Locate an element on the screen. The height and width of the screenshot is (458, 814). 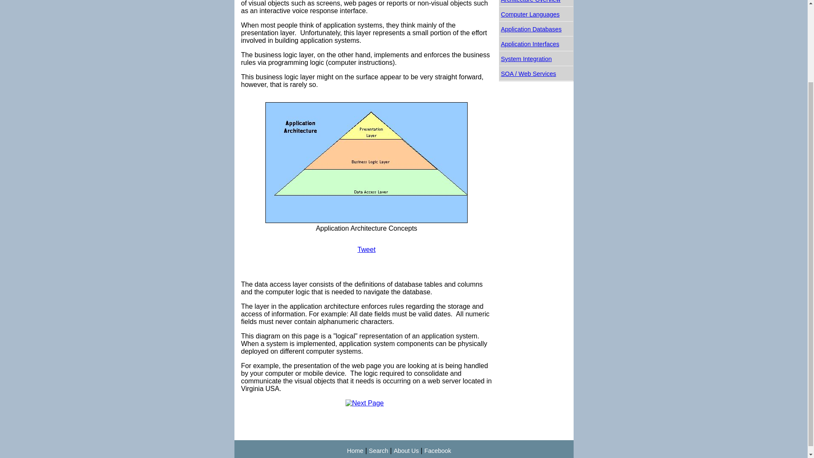
Application Databases is located at coordinates (536, 29).